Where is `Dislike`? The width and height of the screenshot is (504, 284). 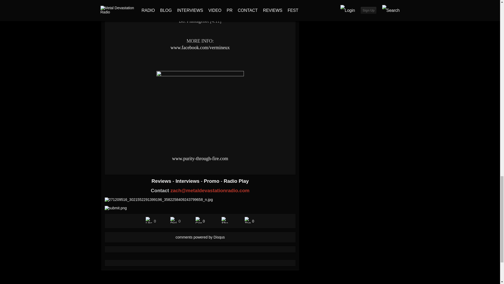 Dislike is located at coordinates (173, 220).